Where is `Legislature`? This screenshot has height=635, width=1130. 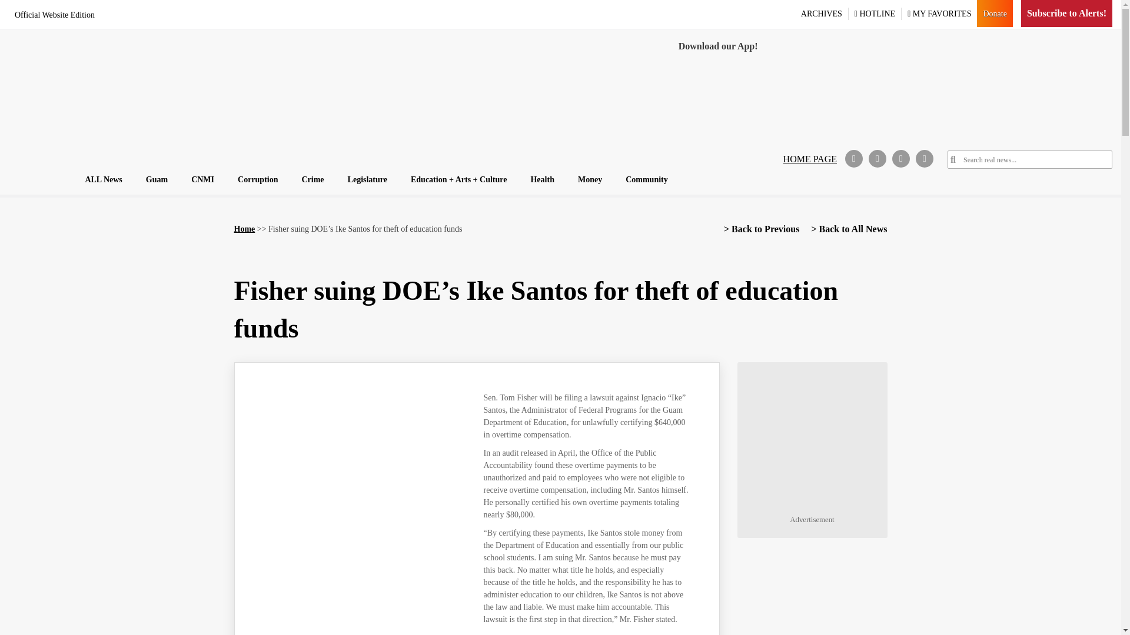
Legislature is located at coordinates (367, 179).